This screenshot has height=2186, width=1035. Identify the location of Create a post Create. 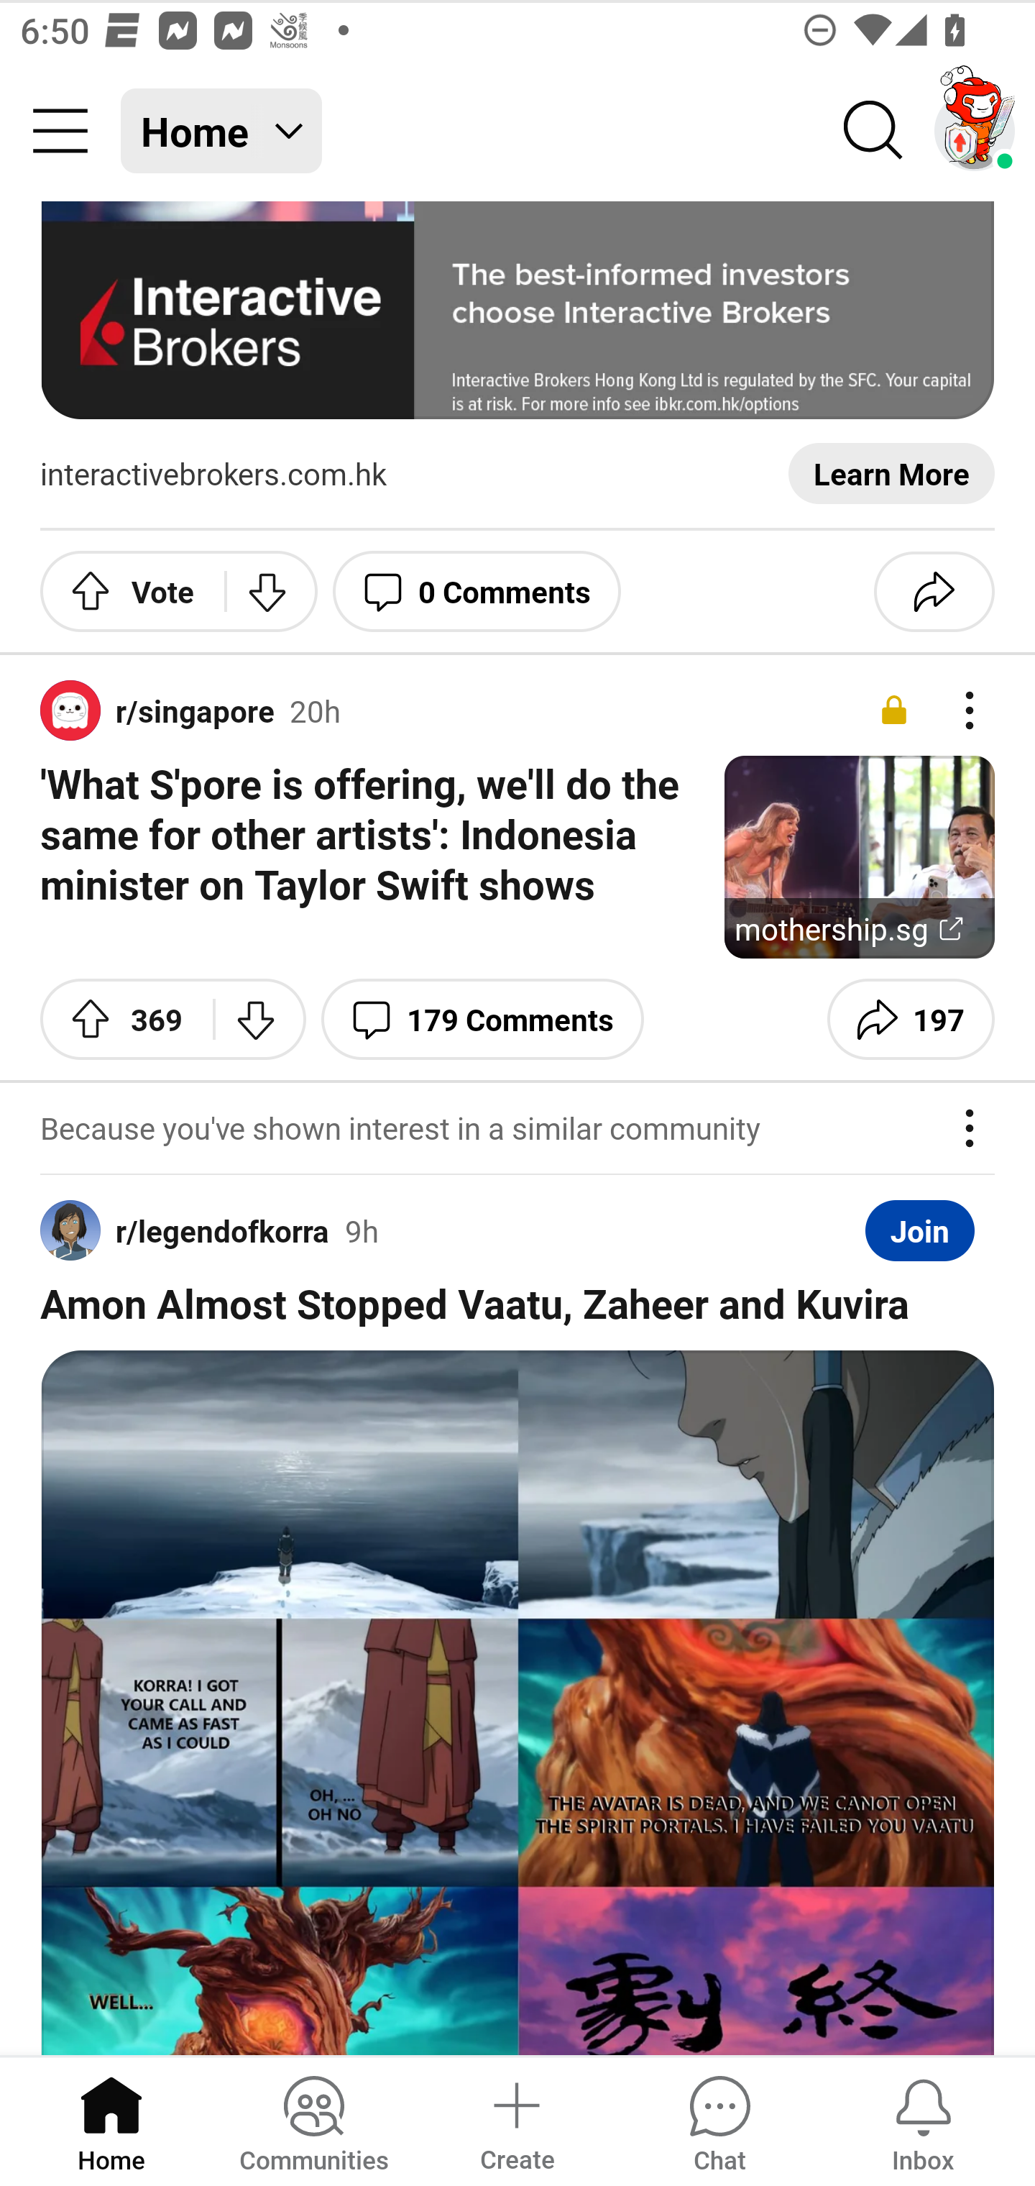
(516, 2120).